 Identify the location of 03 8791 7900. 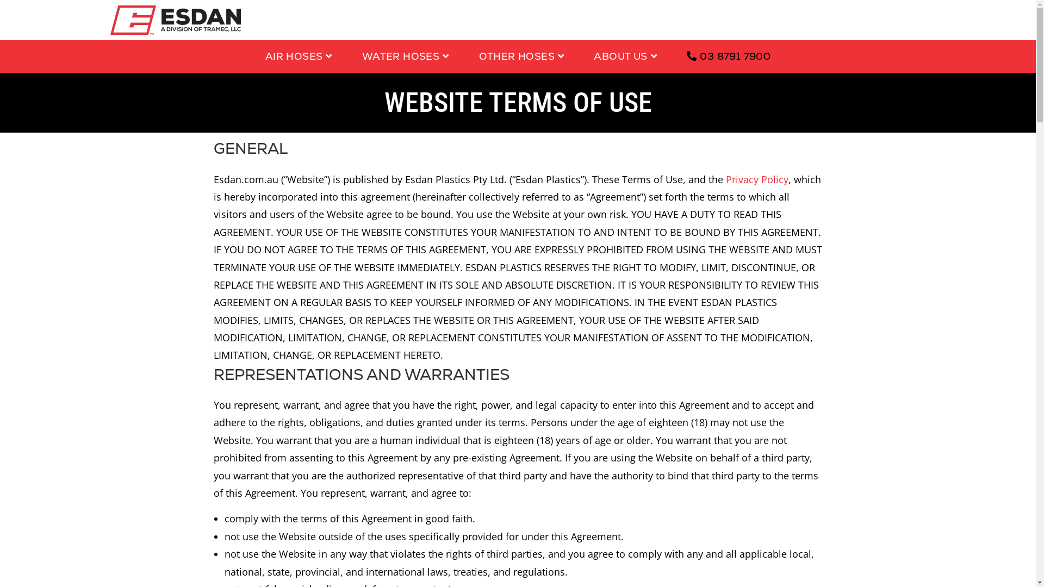
(729, 57).